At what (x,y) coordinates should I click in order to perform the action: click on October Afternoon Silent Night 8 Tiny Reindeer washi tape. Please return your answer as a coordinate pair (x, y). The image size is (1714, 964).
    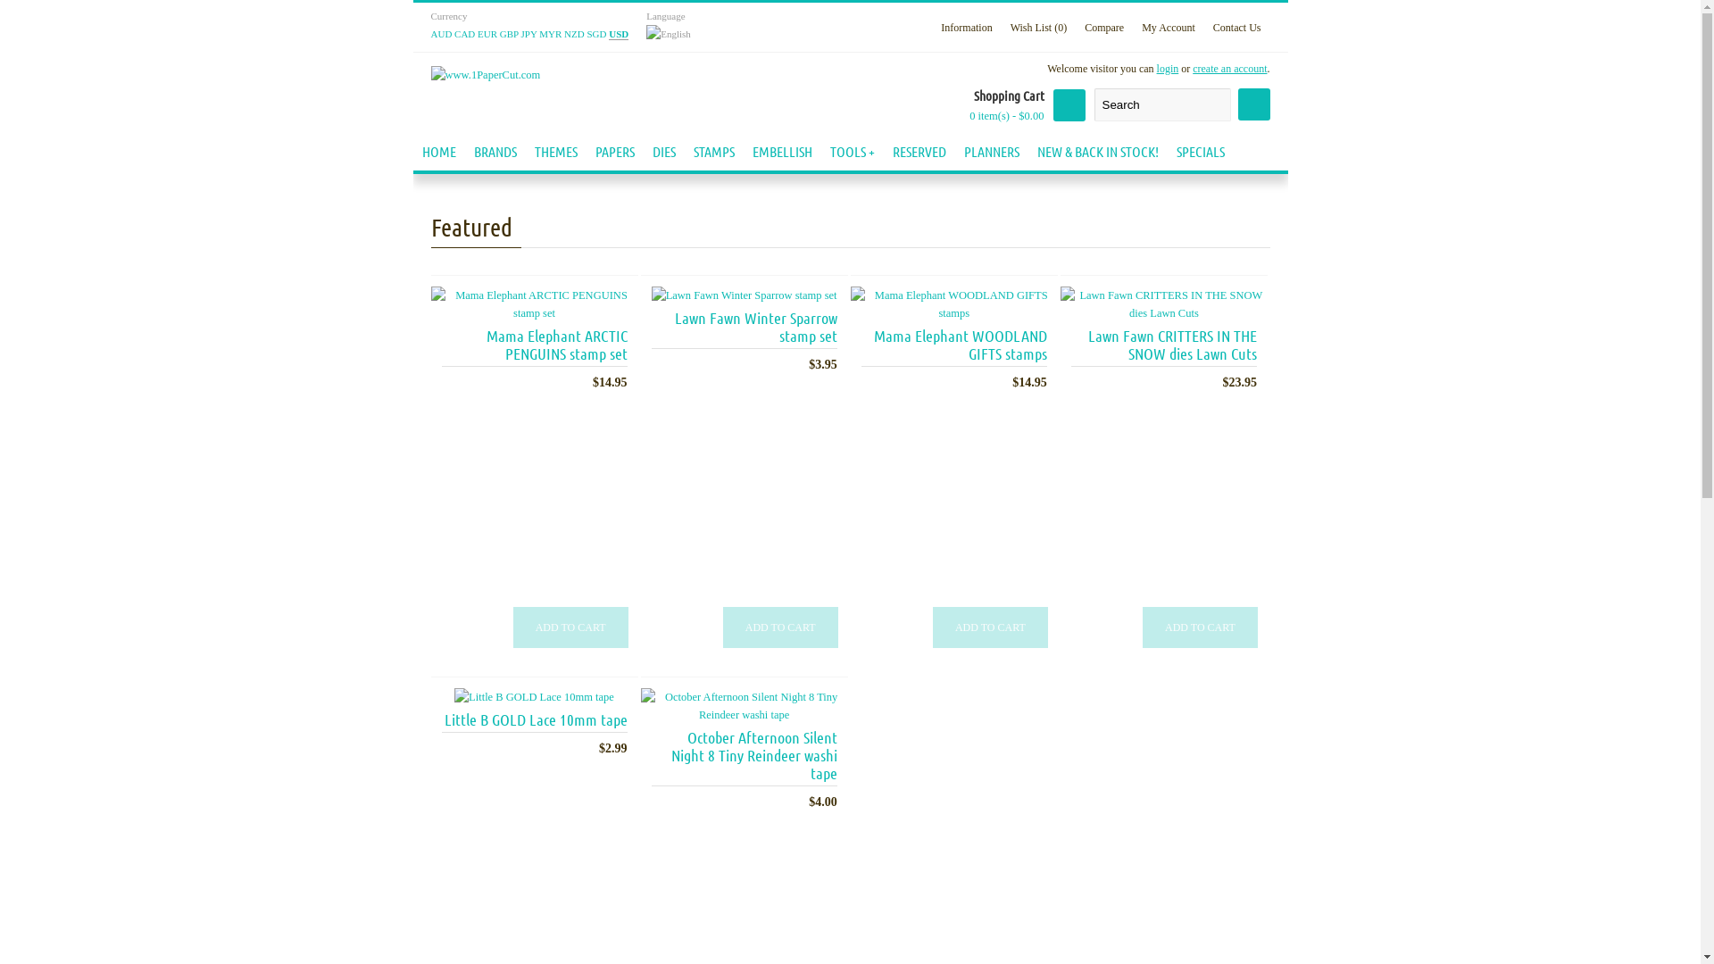
    Looking at the image, I should click on (745, 755).